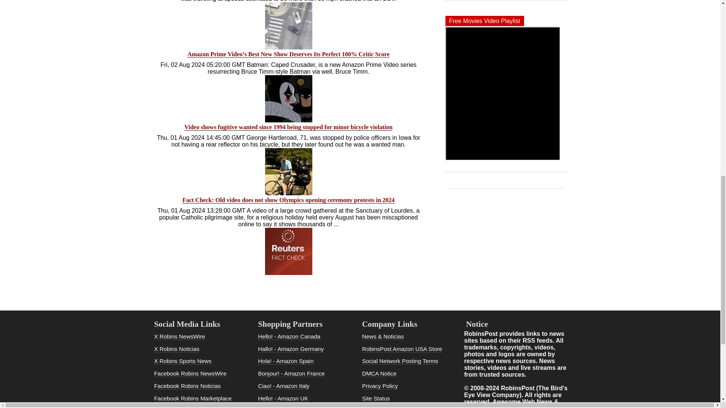  Describe the element at coordinates (400, 361) in the screenshot. I see `Social Network Posting Terms` at that location.